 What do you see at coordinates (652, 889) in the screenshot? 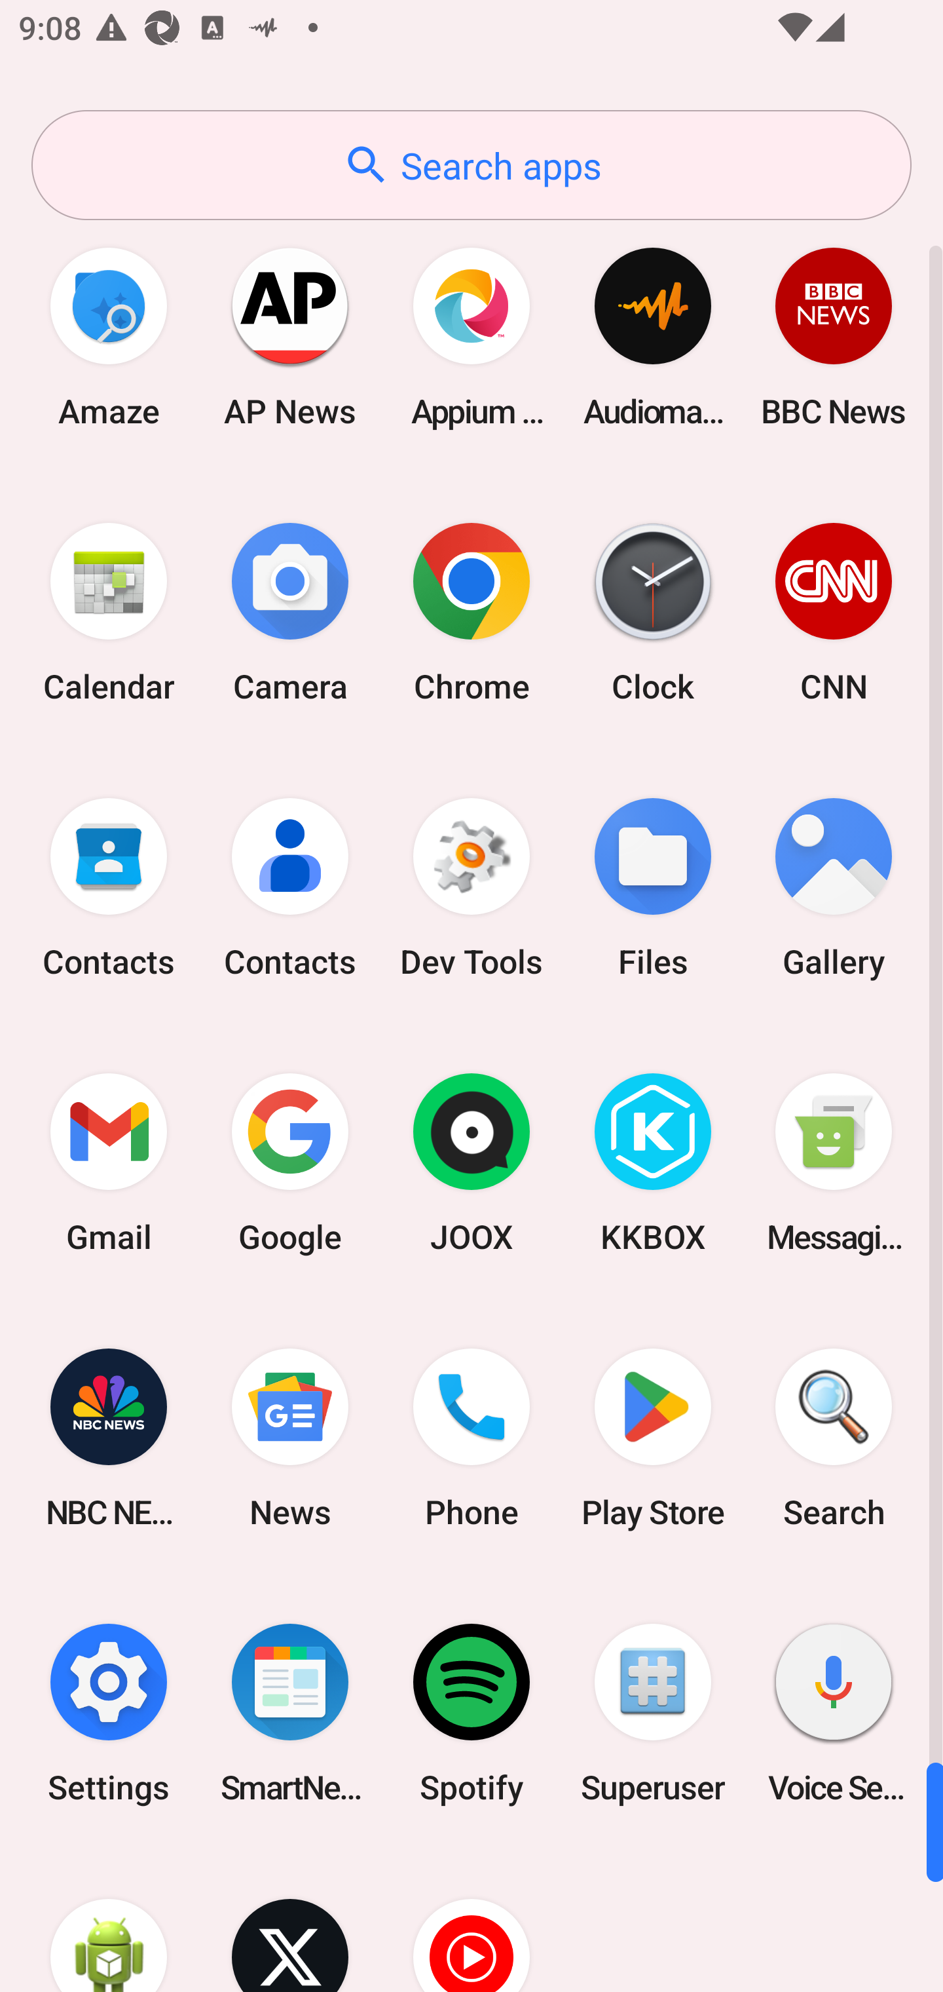
I see `Files` at bounding box center [652, 889].